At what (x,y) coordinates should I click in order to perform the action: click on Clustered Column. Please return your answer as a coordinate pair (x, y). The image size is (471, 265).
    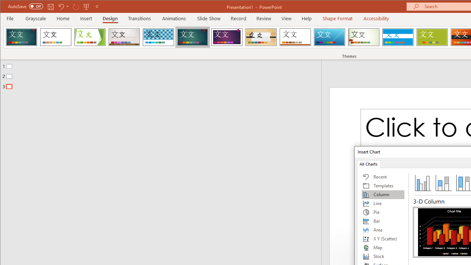
    Looking at the image, I should click on (423, 183).